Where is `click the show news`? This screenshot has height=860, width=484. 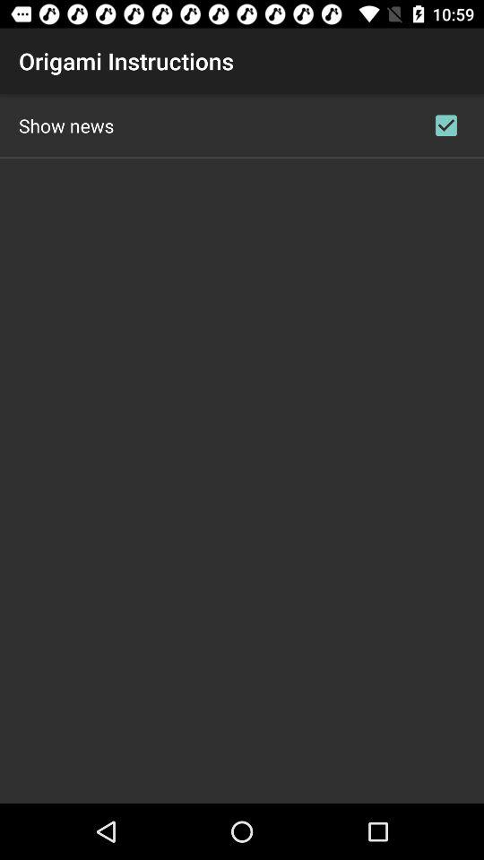 click the show news is located at coordinates (66, 125).